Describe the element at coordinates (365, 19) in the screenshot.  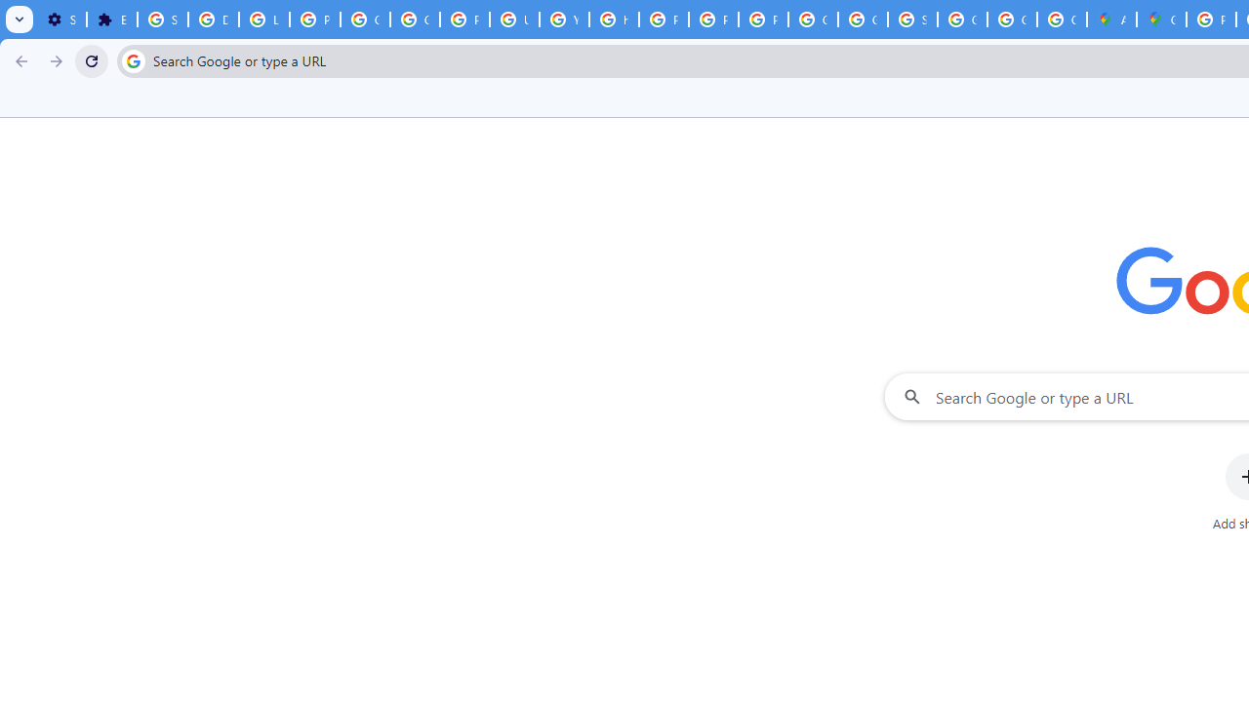
I see `Google Account Help` at that location.